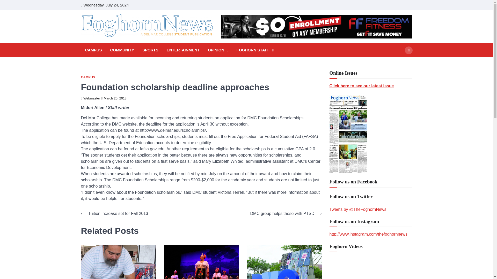 This screenshot has height=279, width=497. I want to click on Webmaster, so click(90, 98).